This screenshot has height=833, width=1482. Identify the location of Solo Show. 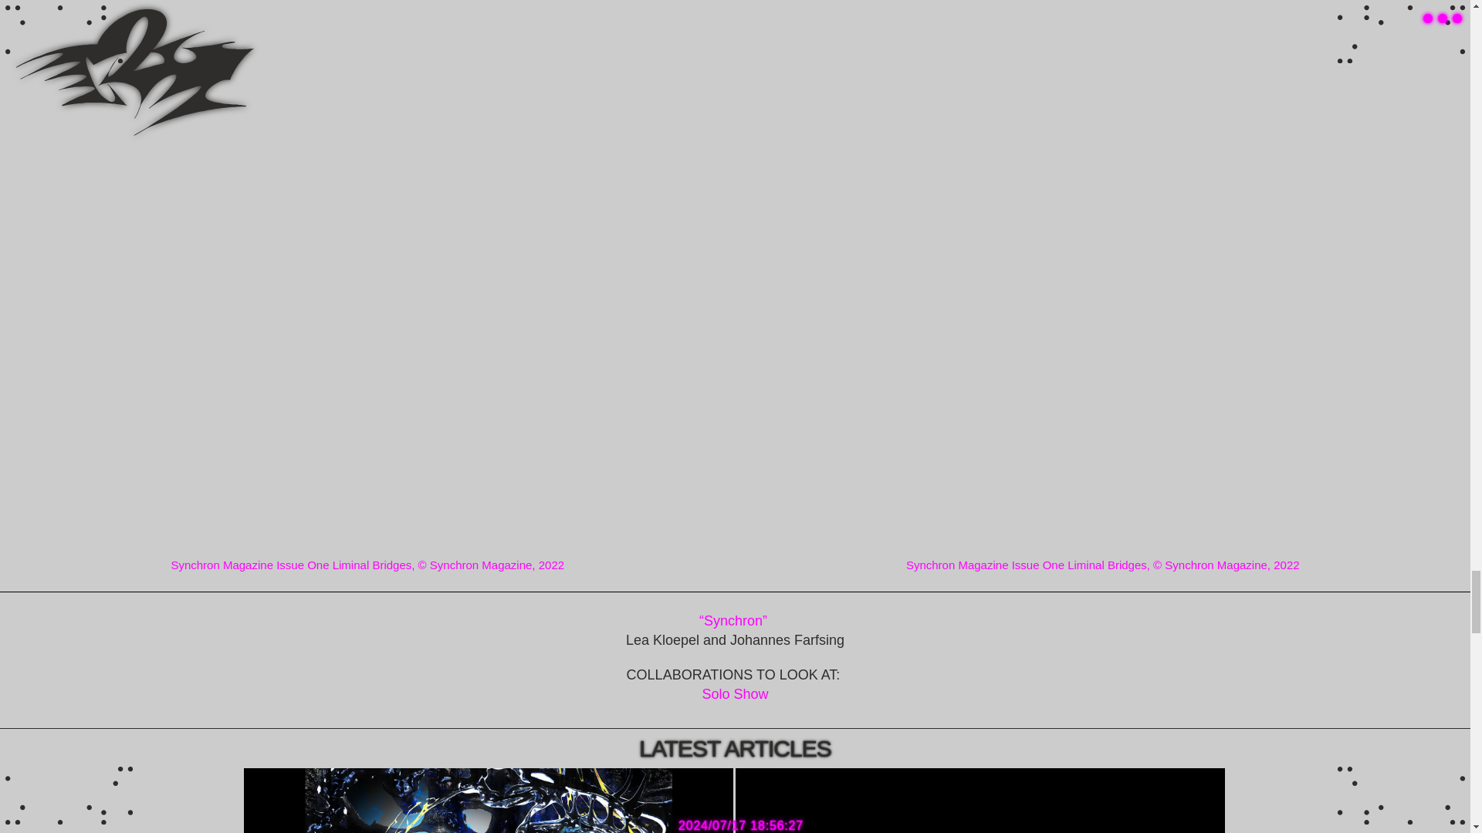
(734, 694).